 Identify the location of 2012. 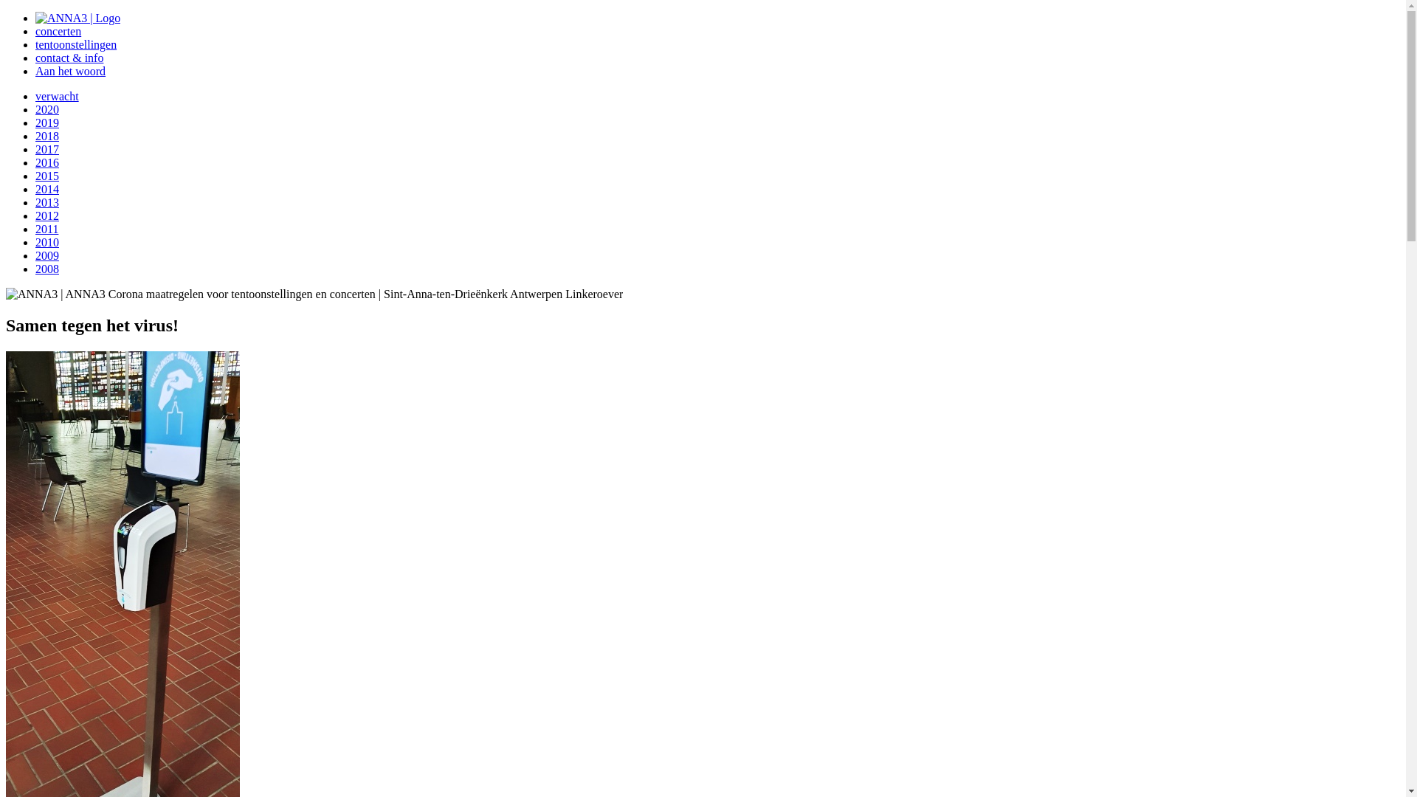
(47, 215).